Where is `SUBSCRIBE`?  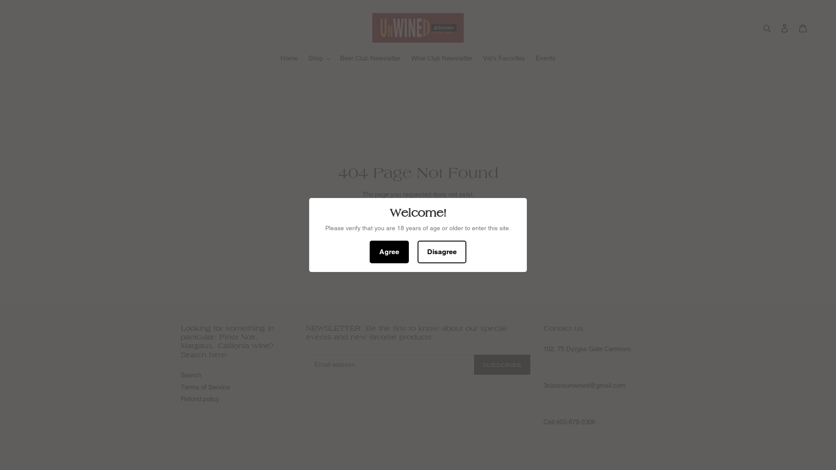
SUBSCRIBE is located at coordinates (502, 365).